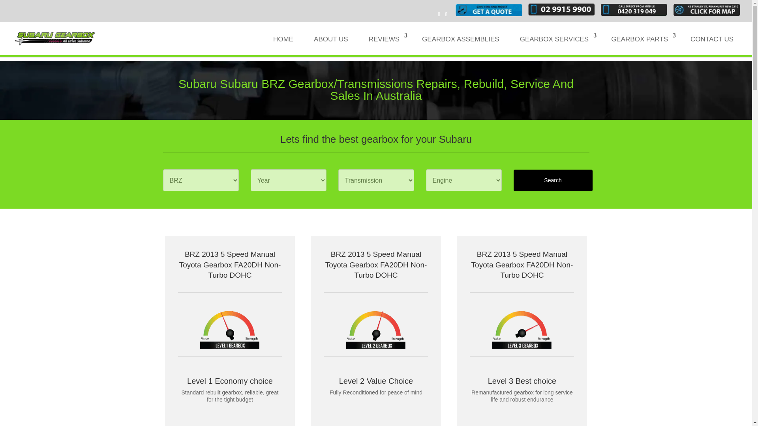  What do you see at coordinates (640, 44) in the screenshot?
I see `GEARBOX PARTS` at bounding box center [640, 44].